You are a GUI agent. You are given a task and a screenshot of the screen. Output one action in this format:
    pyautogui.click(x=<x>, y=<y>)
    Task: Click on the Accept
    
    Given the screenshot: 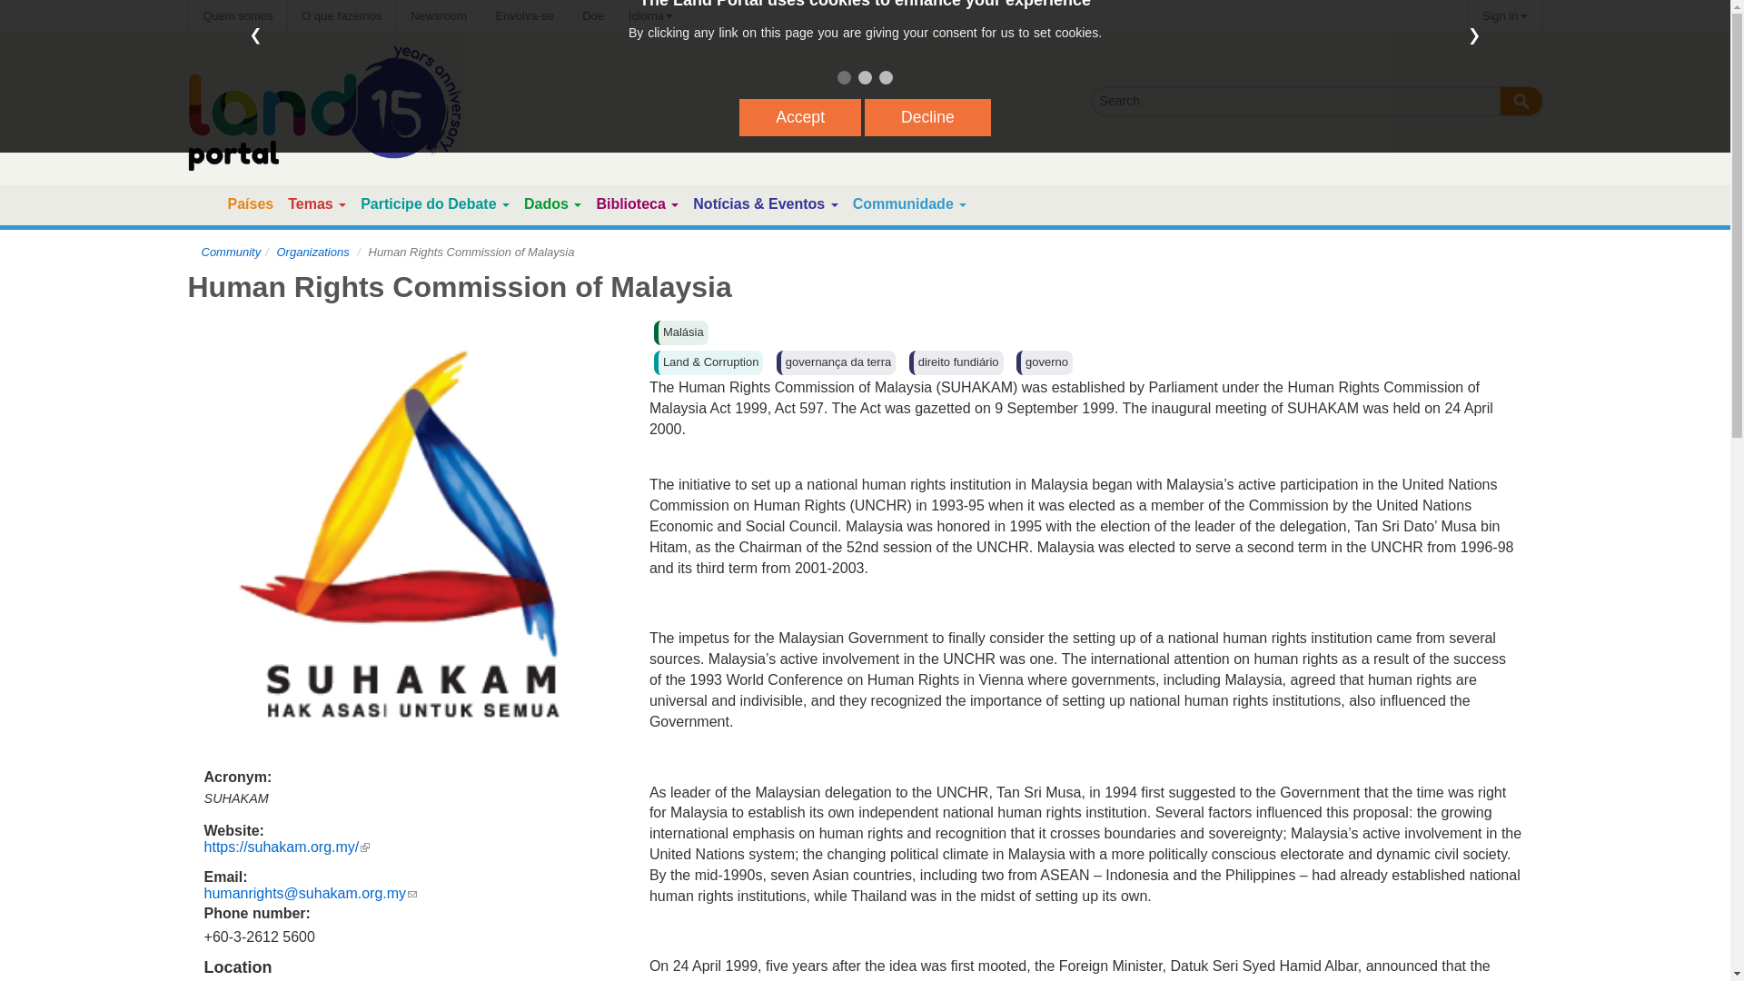 What is the action you would take?
    pyautogui.click(x=800, y=118)
    